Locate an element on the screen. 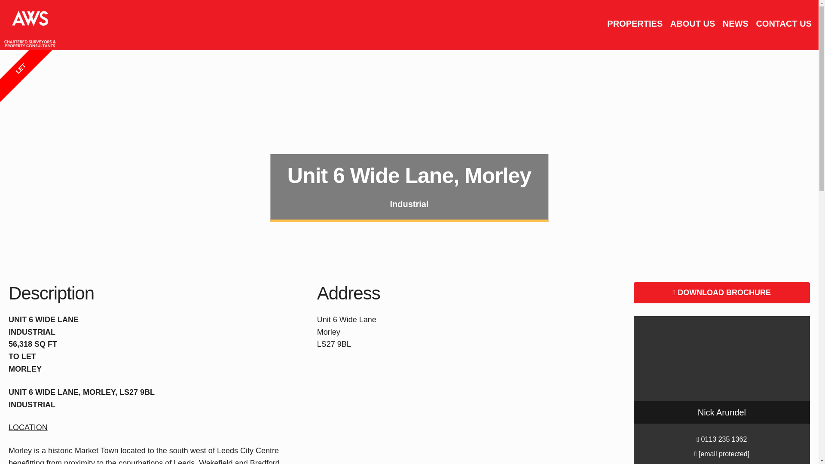  PROPERTIES is located at coordinates (635, 23).